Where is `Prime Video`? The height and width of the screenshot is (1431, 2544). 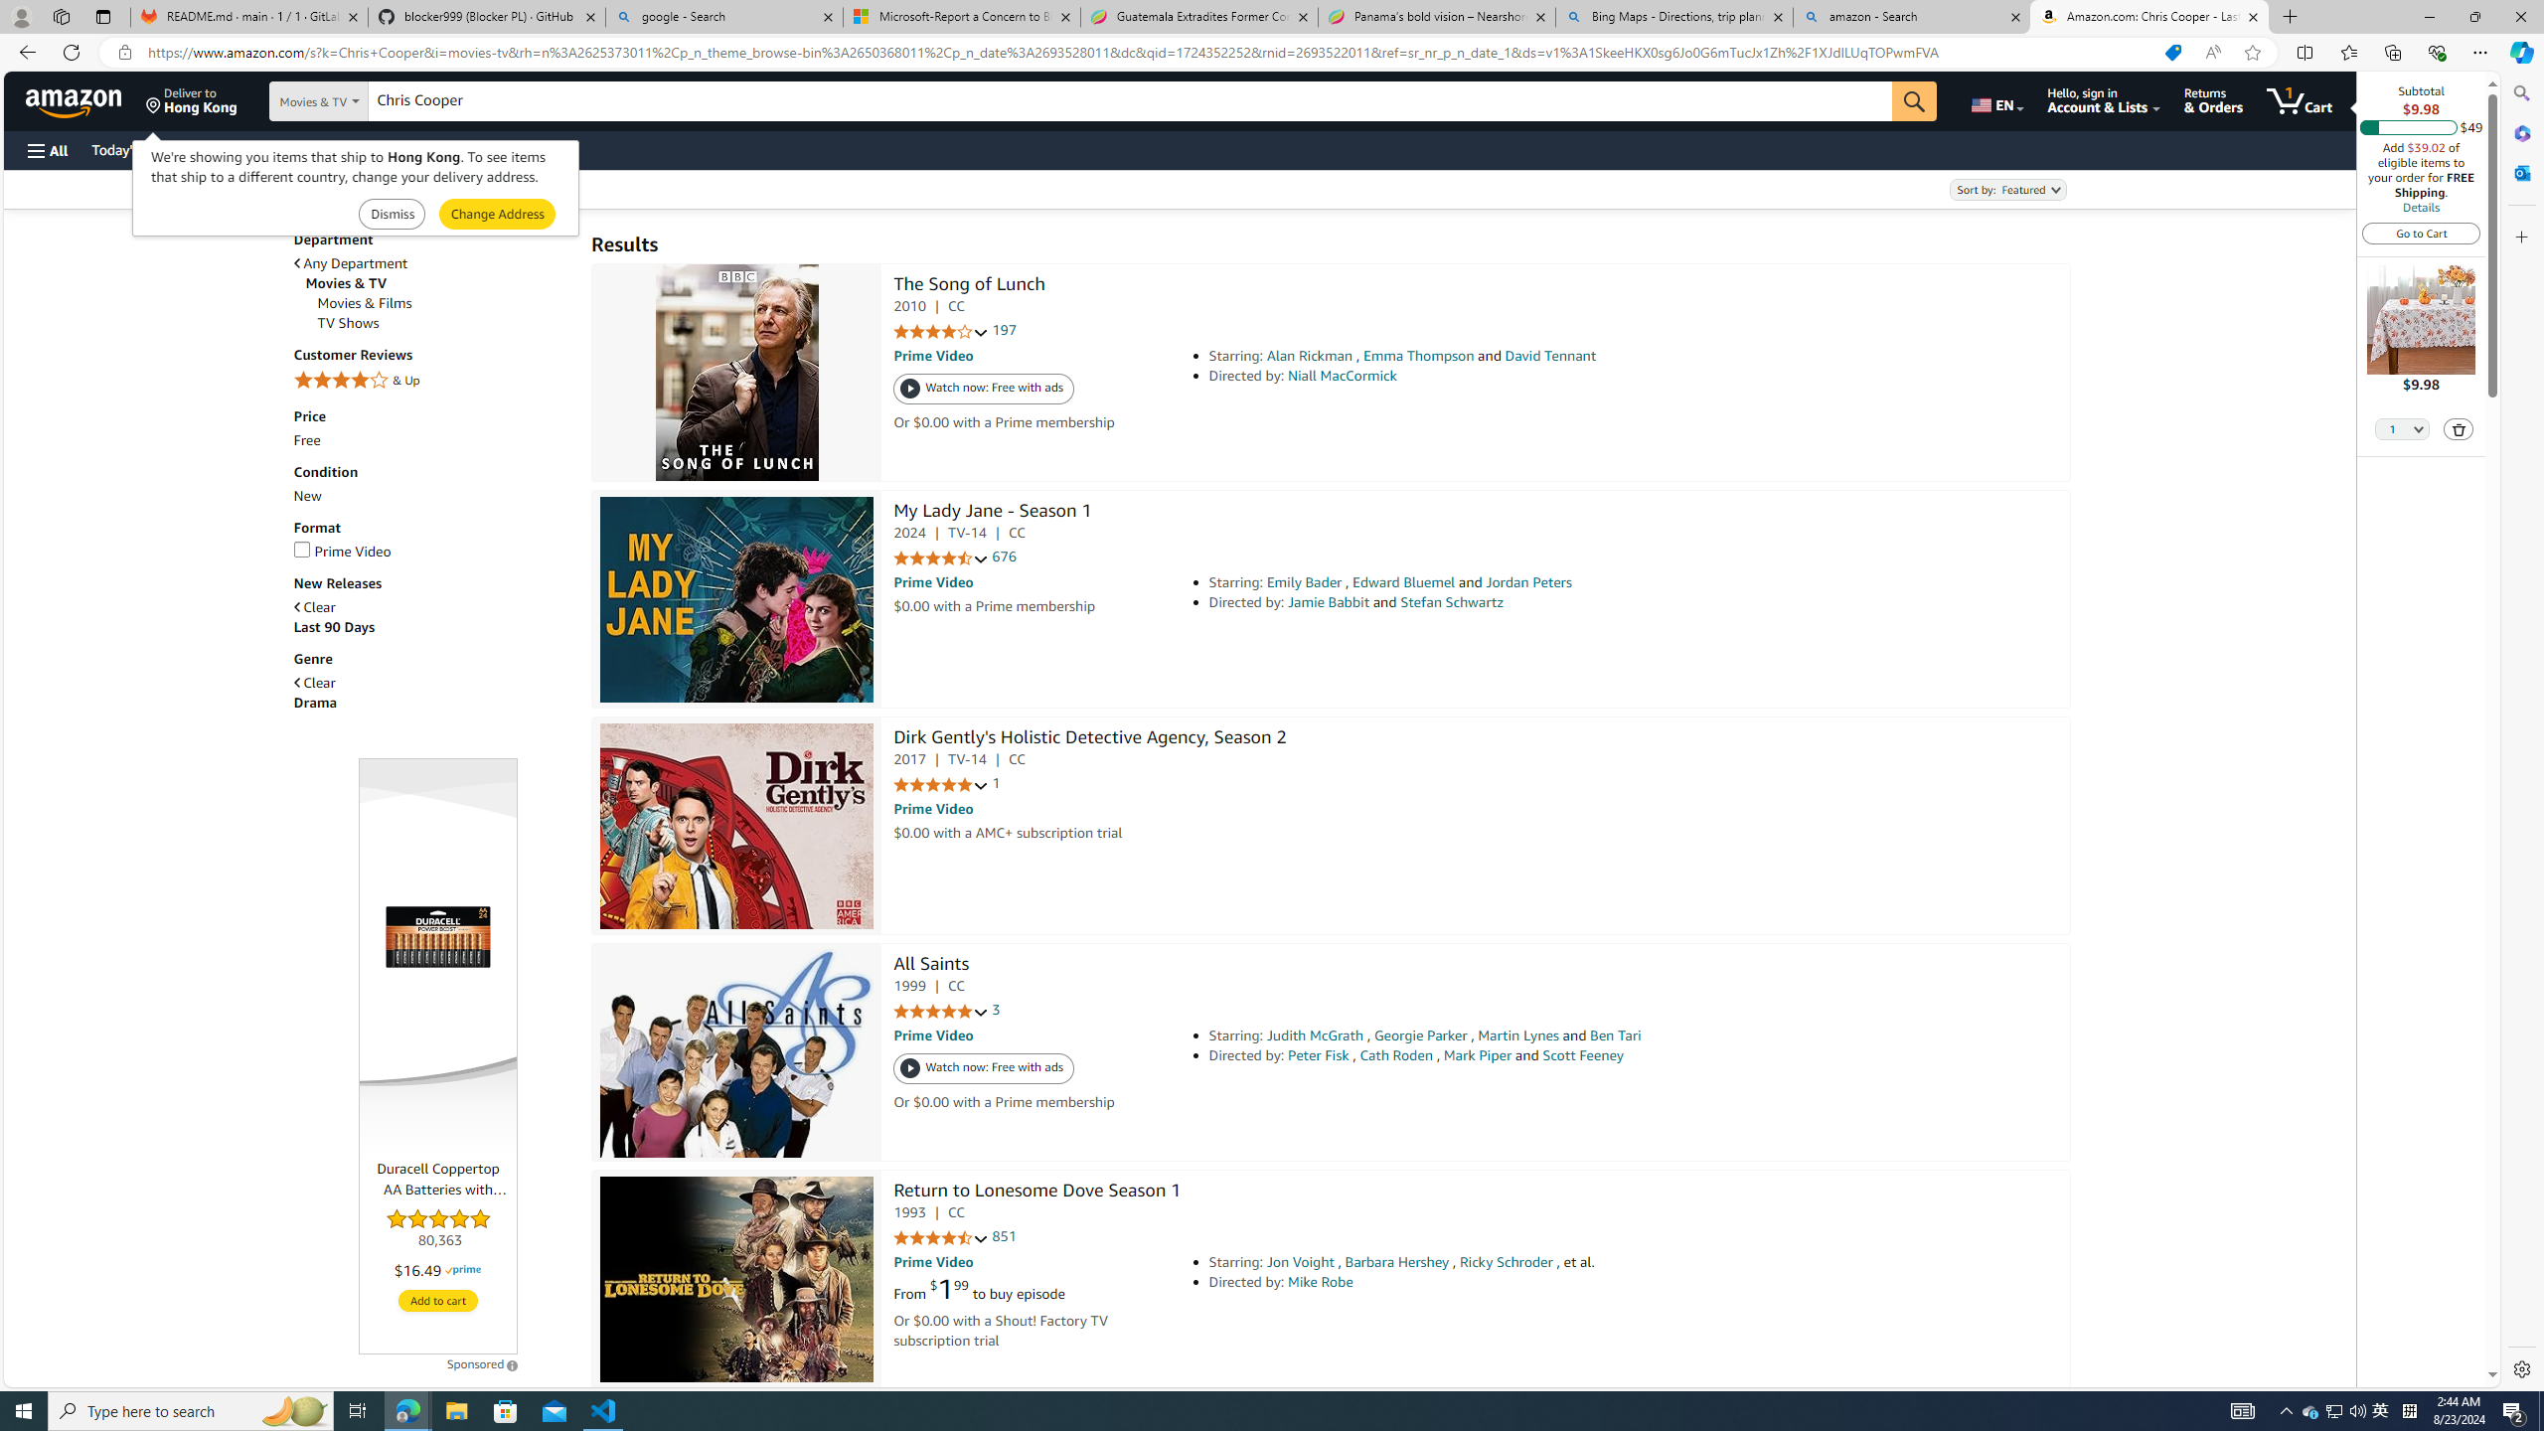 Prime Video is located at coordinates (342, 551).